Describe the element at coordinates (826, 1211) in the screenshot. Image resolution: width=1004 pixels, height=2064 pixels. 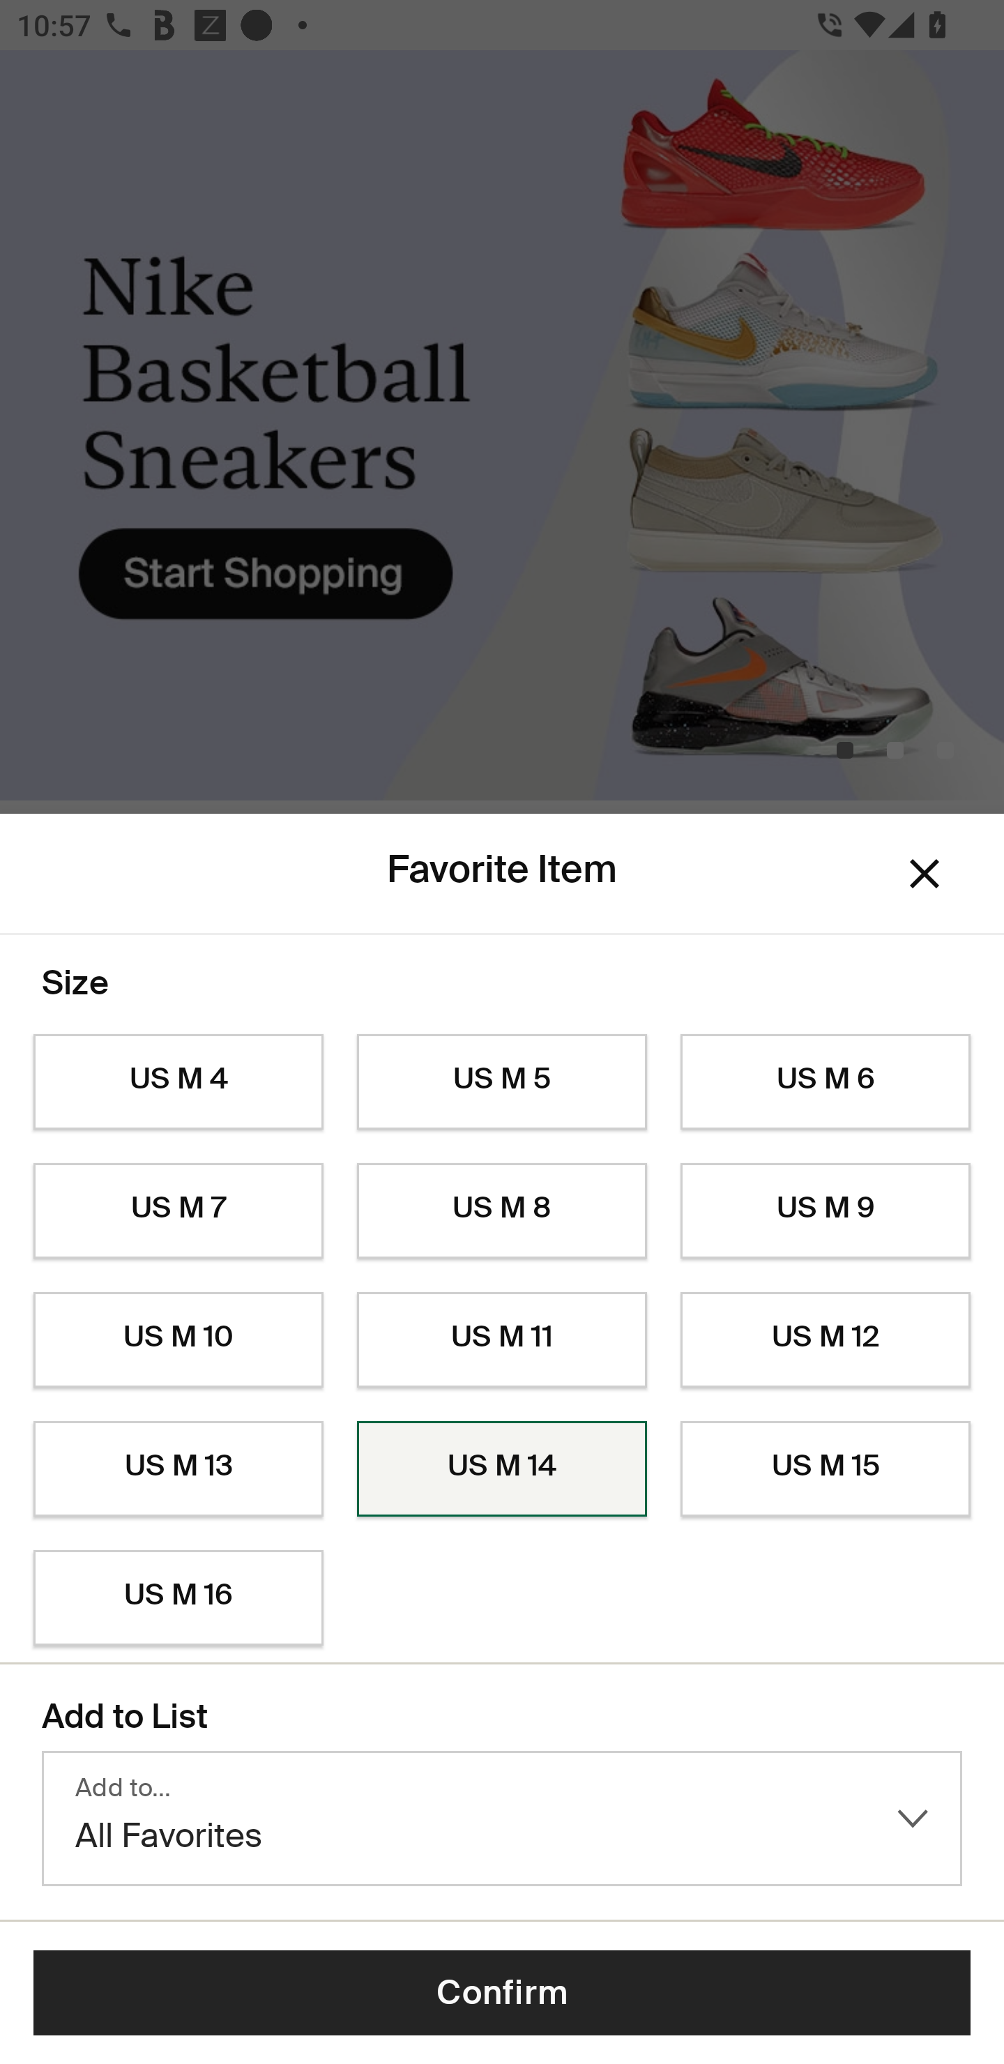
I see `US M 9` at that location.